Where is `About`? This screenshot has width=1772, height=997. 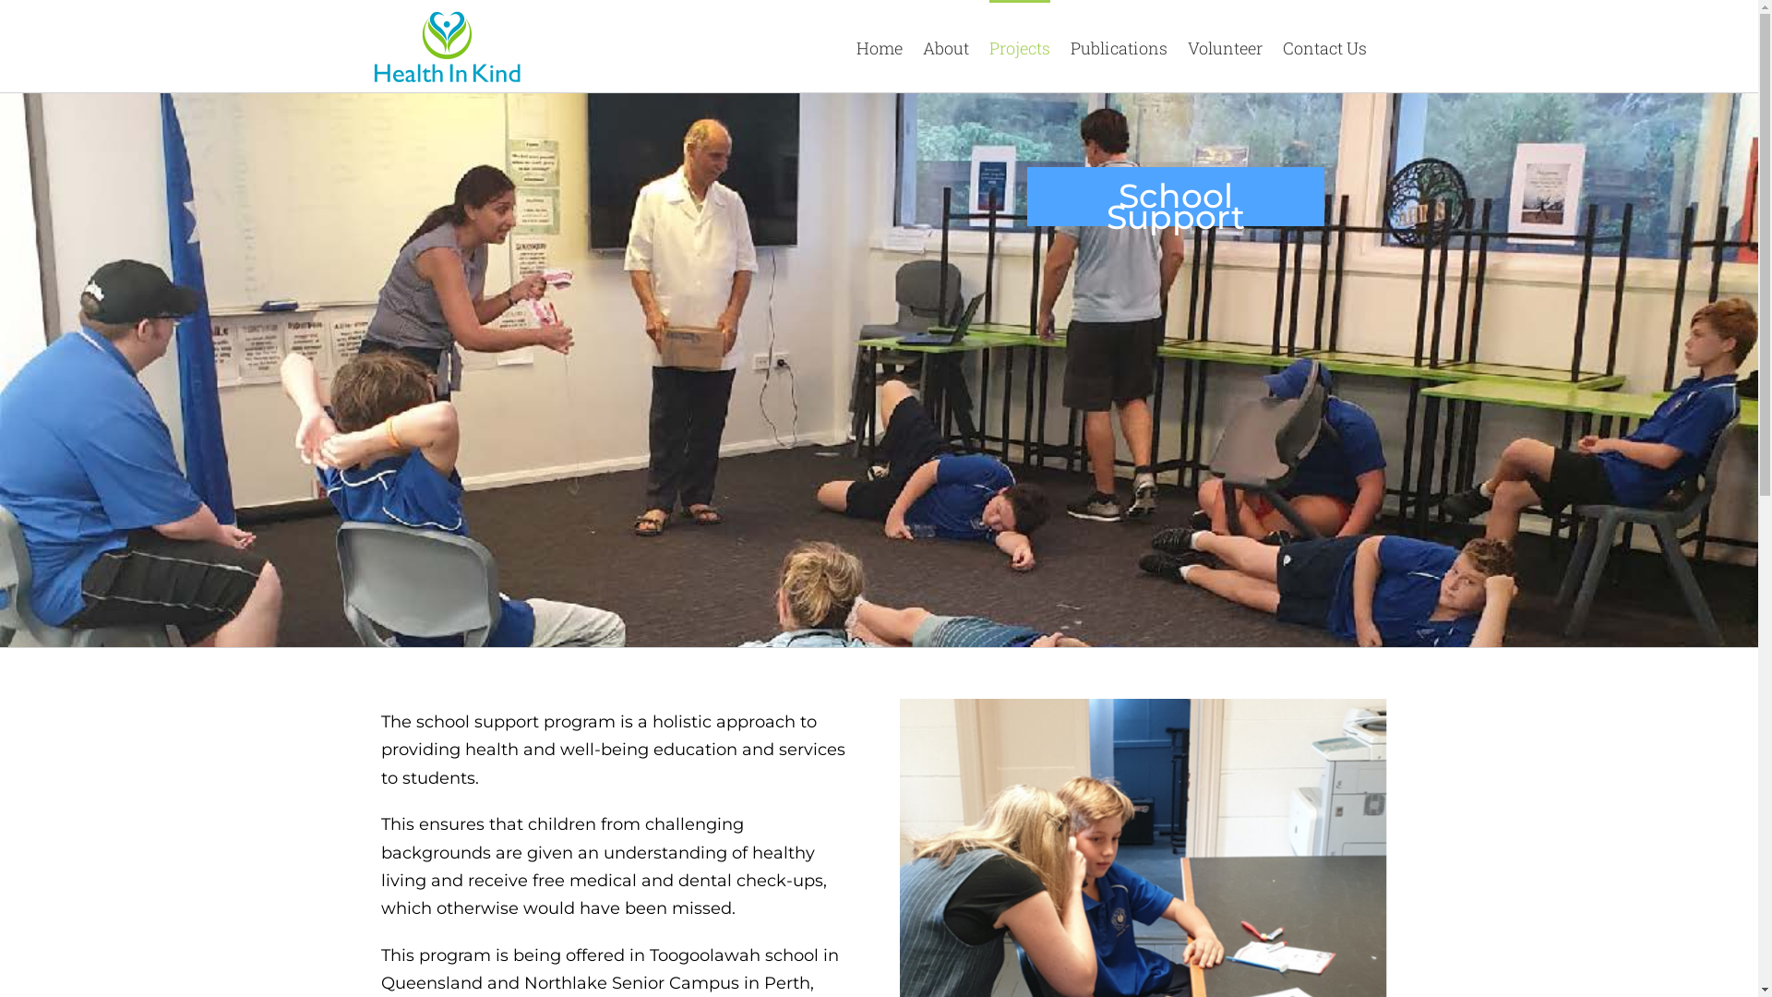 About is located at coordinates (946, 46).